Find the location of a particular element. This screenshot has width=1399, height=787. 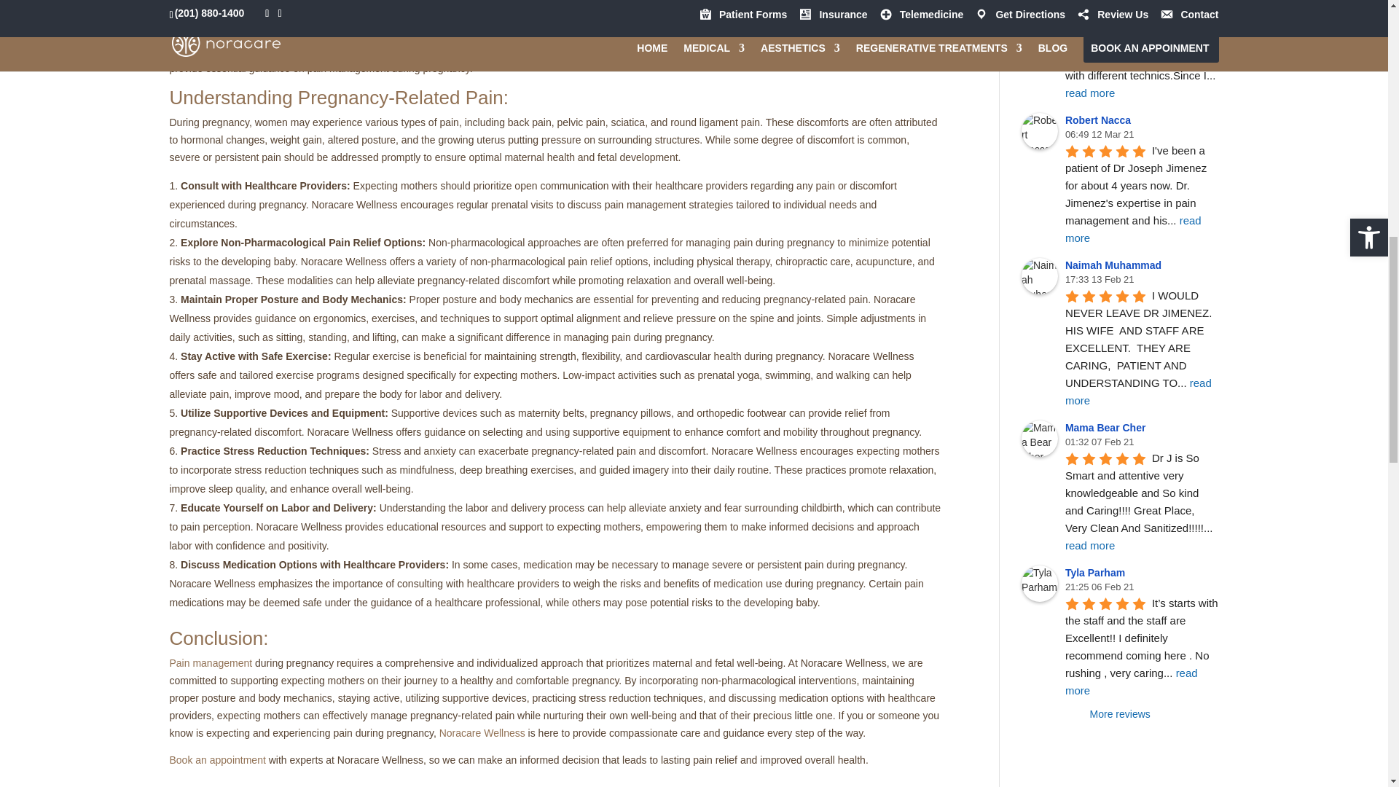

Linkedin is located at coordinates (358, 3).